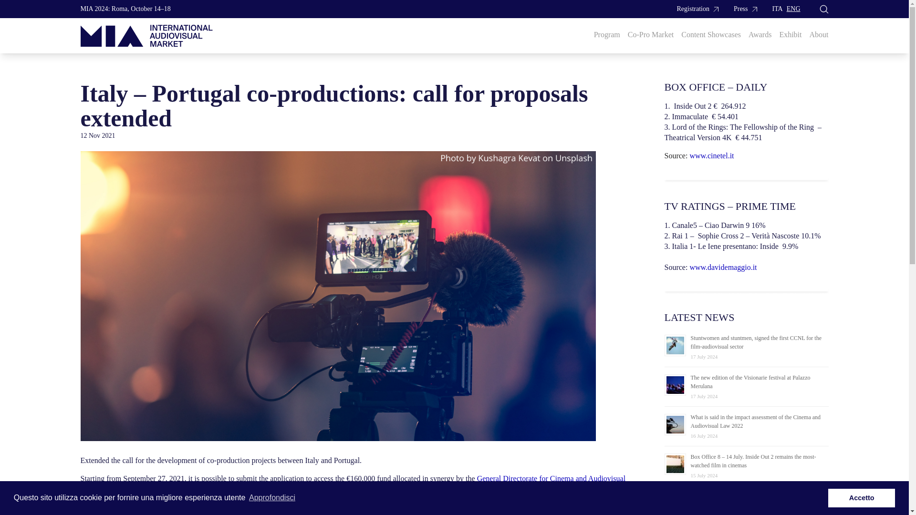 The image size is (916, 515). What do you see at coordinates (607, 34) in the screenshot?
I see `Program` at bounding box center [607, 34].